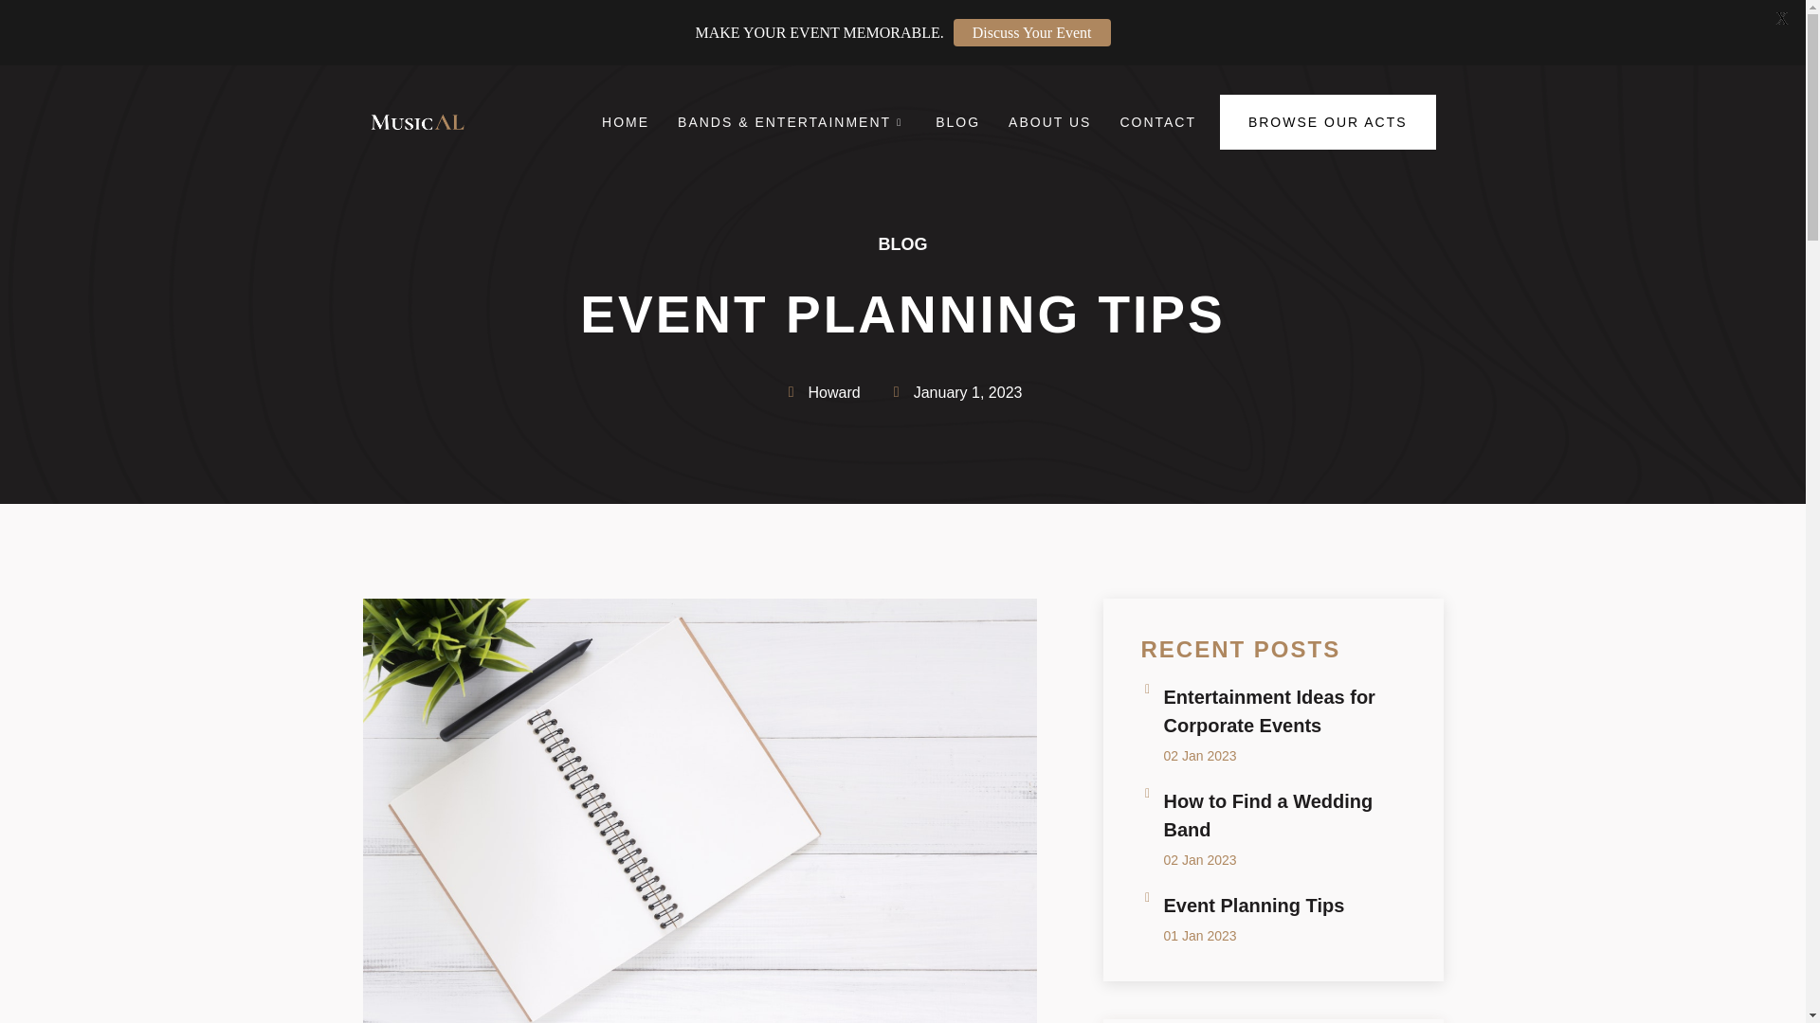  What do you see at coordinates (1272, 723) in the screenshot?
I see `ABOUT US` at bounding box center [1272, 723].